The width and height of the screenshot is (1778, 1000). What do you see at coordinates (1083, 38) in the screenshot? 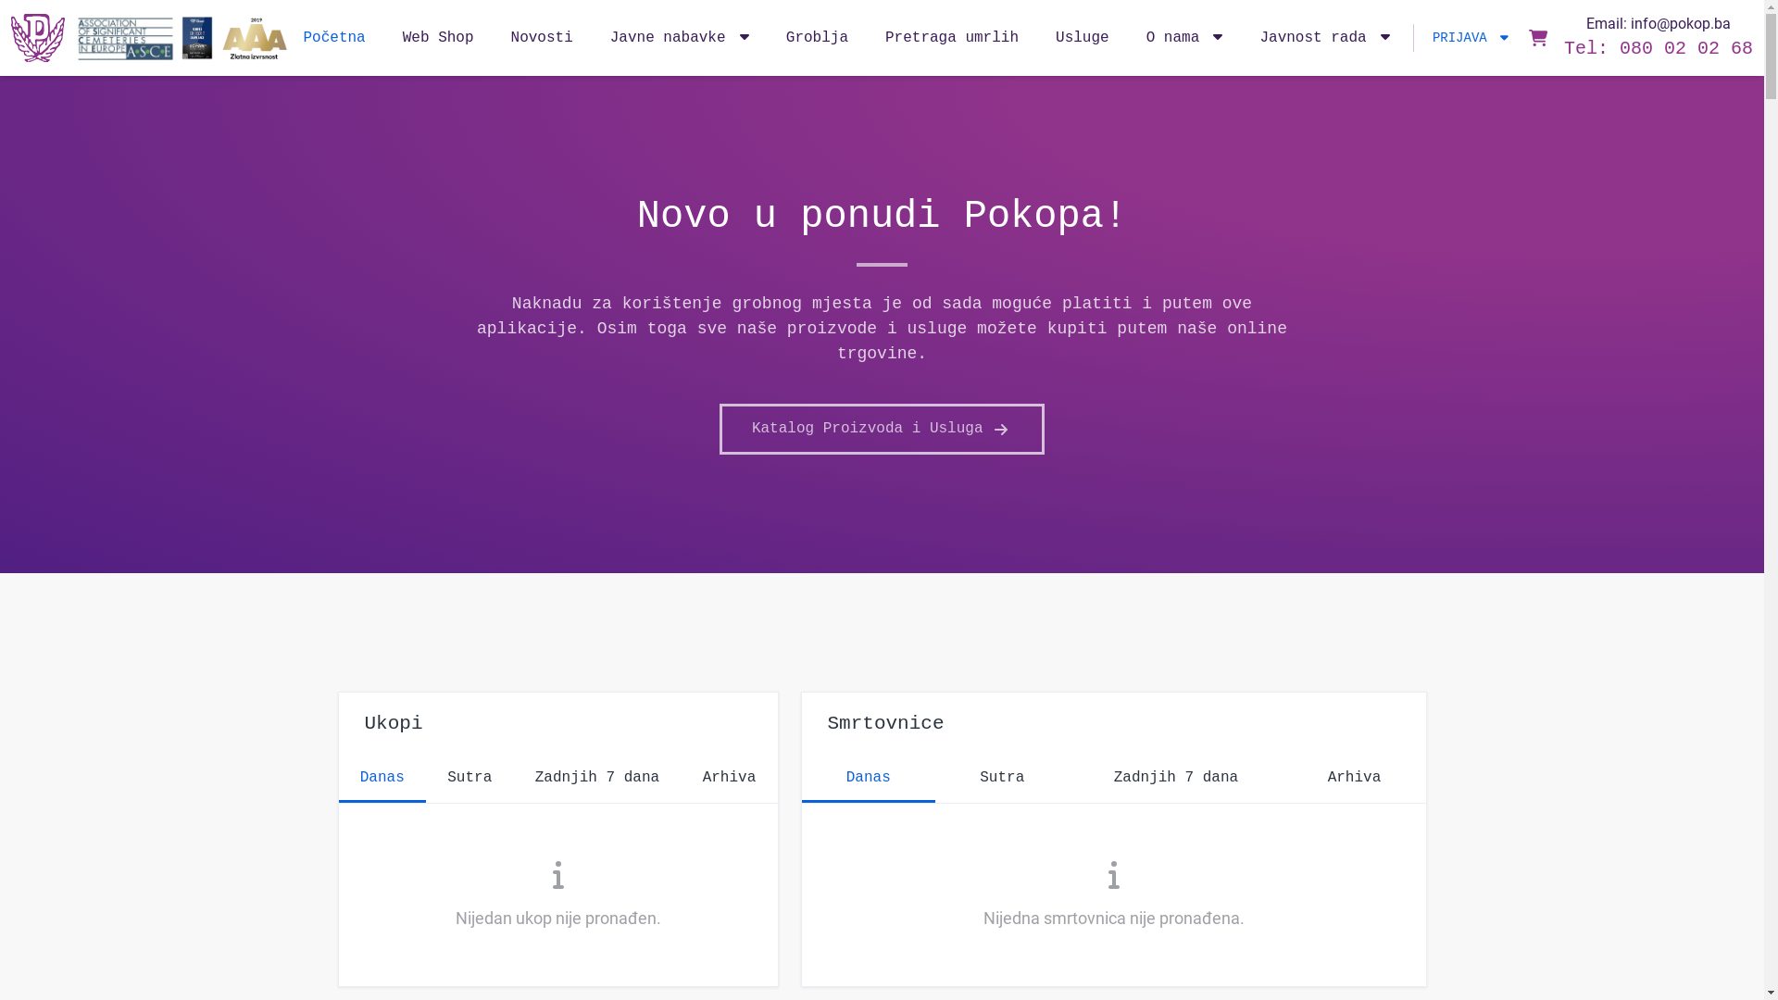
I see `Usluge` at bounding box center [1083, 38].